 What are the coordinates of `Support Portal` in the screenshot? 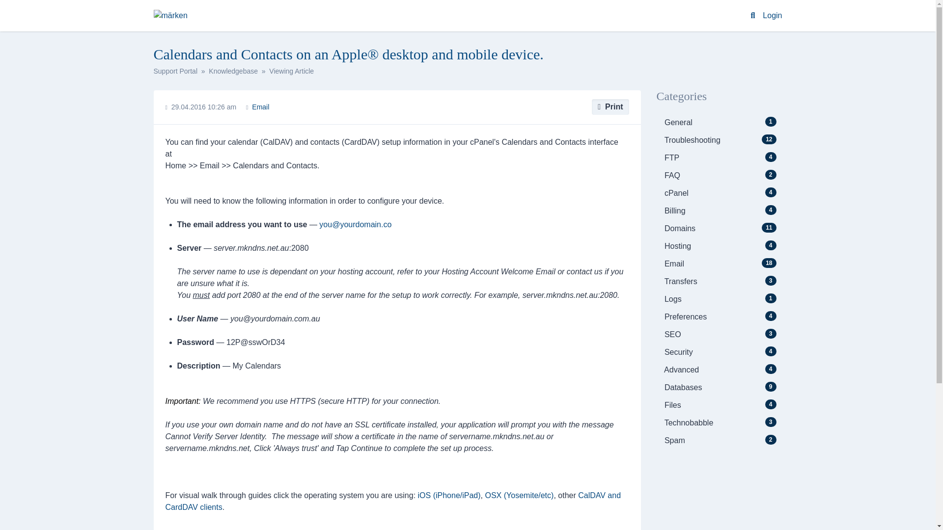 It's located at (719, 423).